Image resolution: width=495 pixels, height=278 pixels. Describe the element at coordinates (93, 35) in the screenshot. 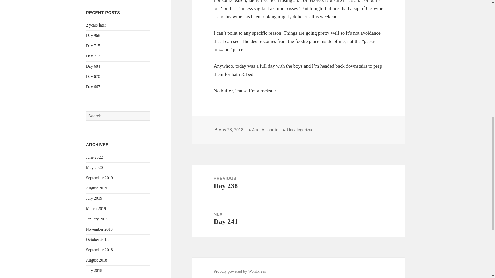

I see `Day 968` at that location.